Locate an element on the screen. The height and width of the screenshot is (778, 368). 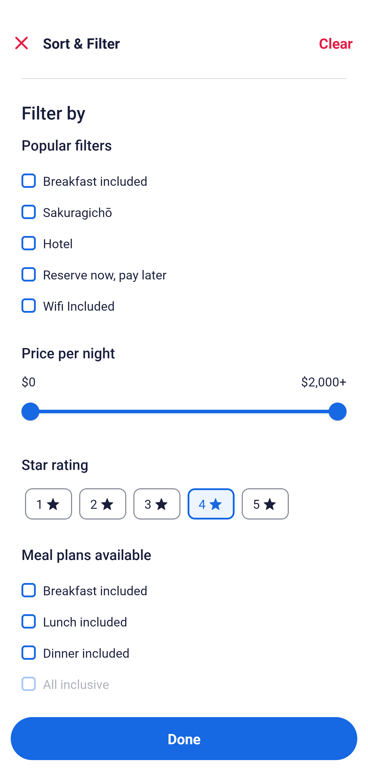
Lunch included, Lunch included is located at coordinates (184, 616).